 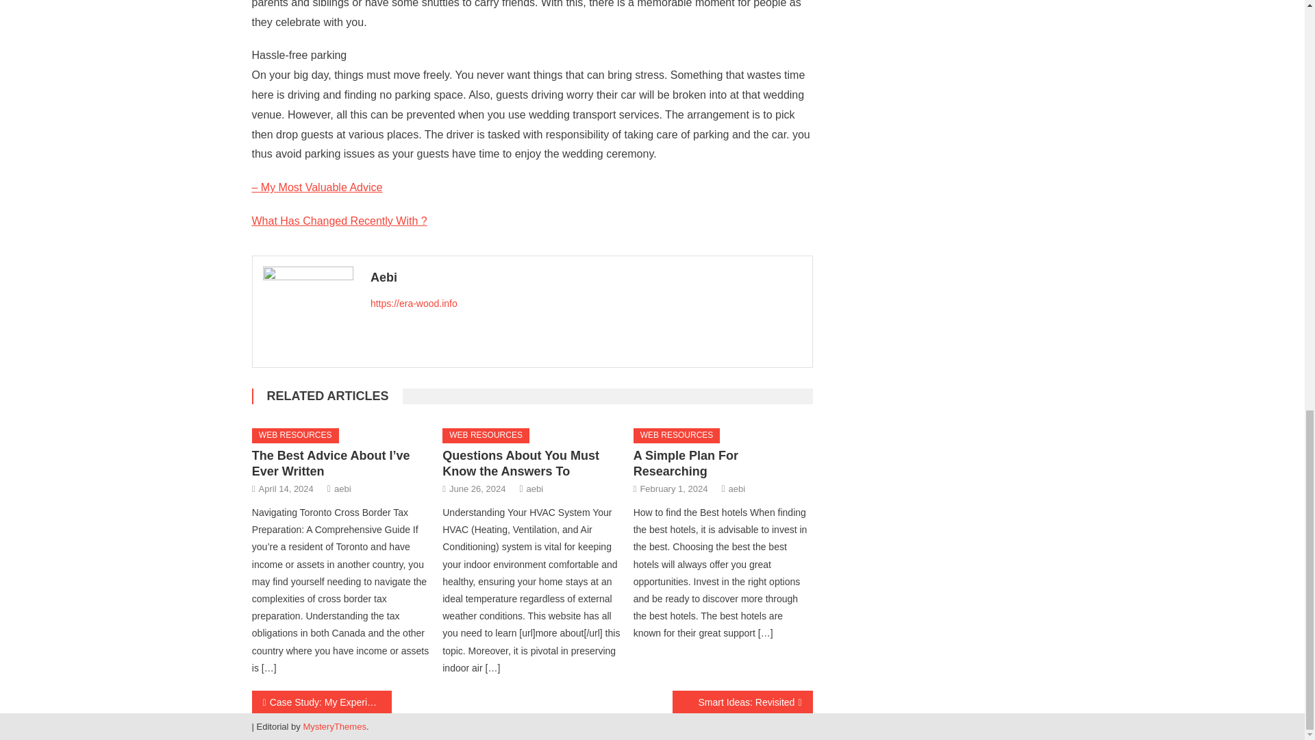 I want to click on Smart Ideas: Revisited, so click(x=742, y=702).